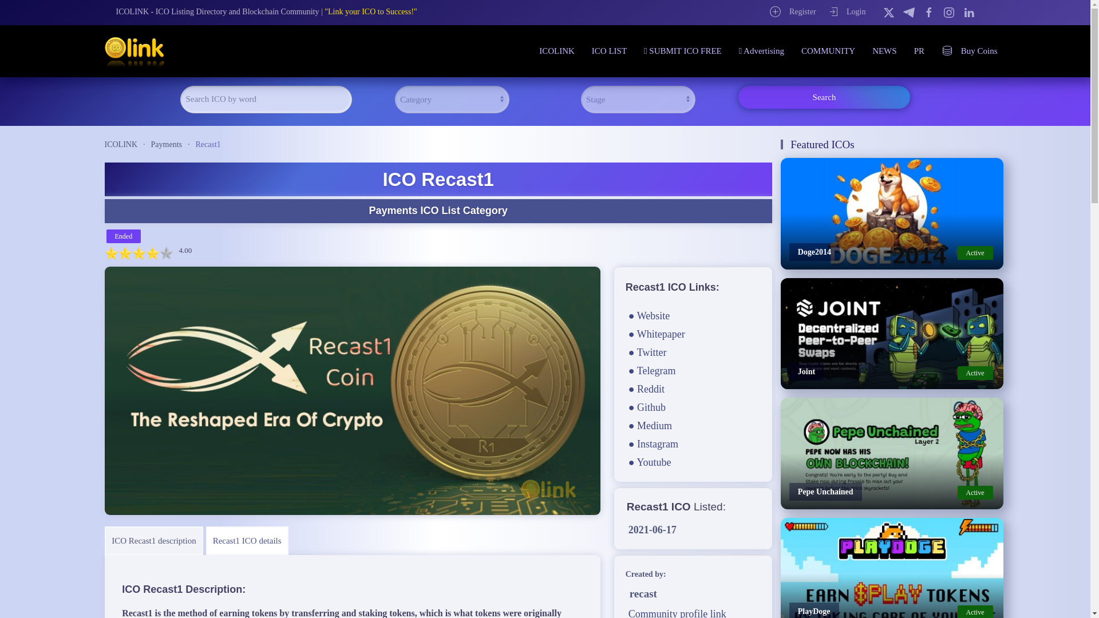 This screenshot has height=618, width=1099. Describe the element at coordinates (968, 11) in the screenshot. I see `LinkedIN` at that location.